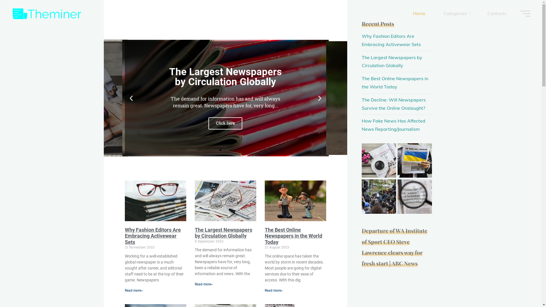 The image size is (546, 307). I want to click on The Largest Newspapers by Circulation Globally, so click(223, 233).